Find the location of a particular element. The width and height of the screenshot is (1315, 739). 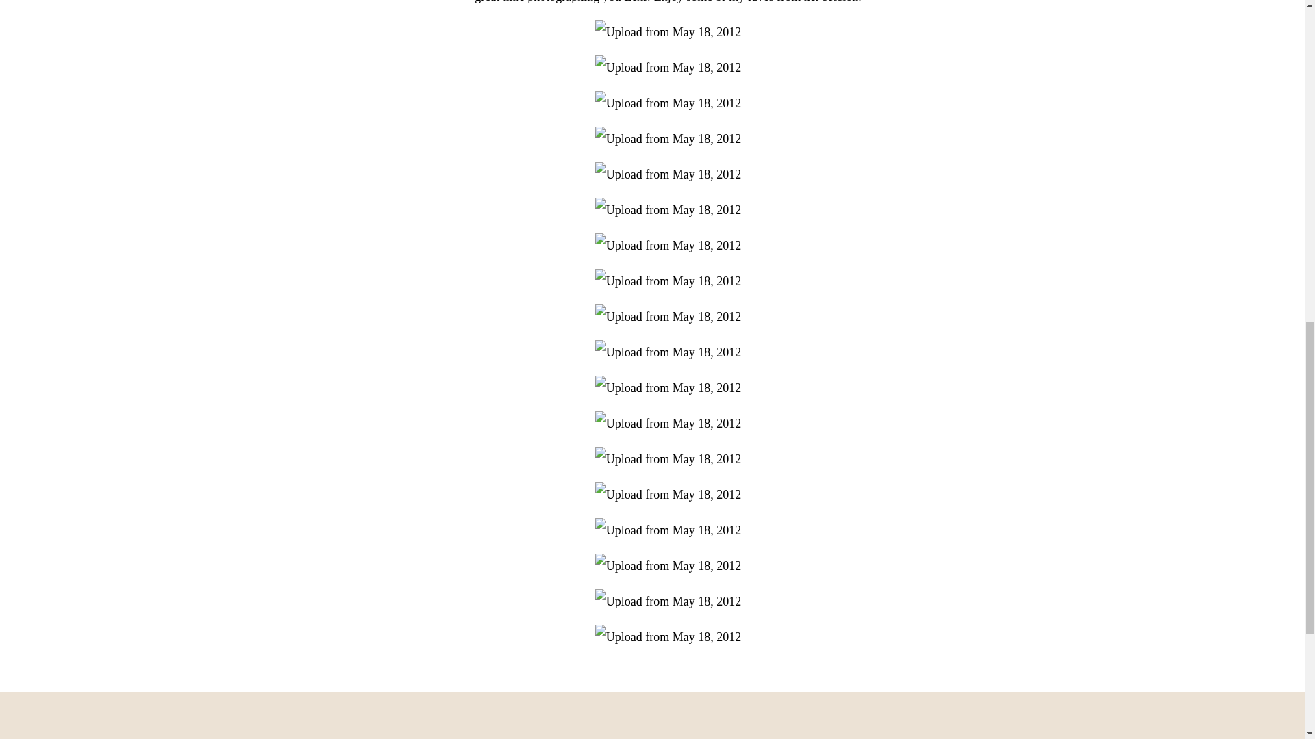

Upload from May 18, 2012 is located at coordinates (668, 423).